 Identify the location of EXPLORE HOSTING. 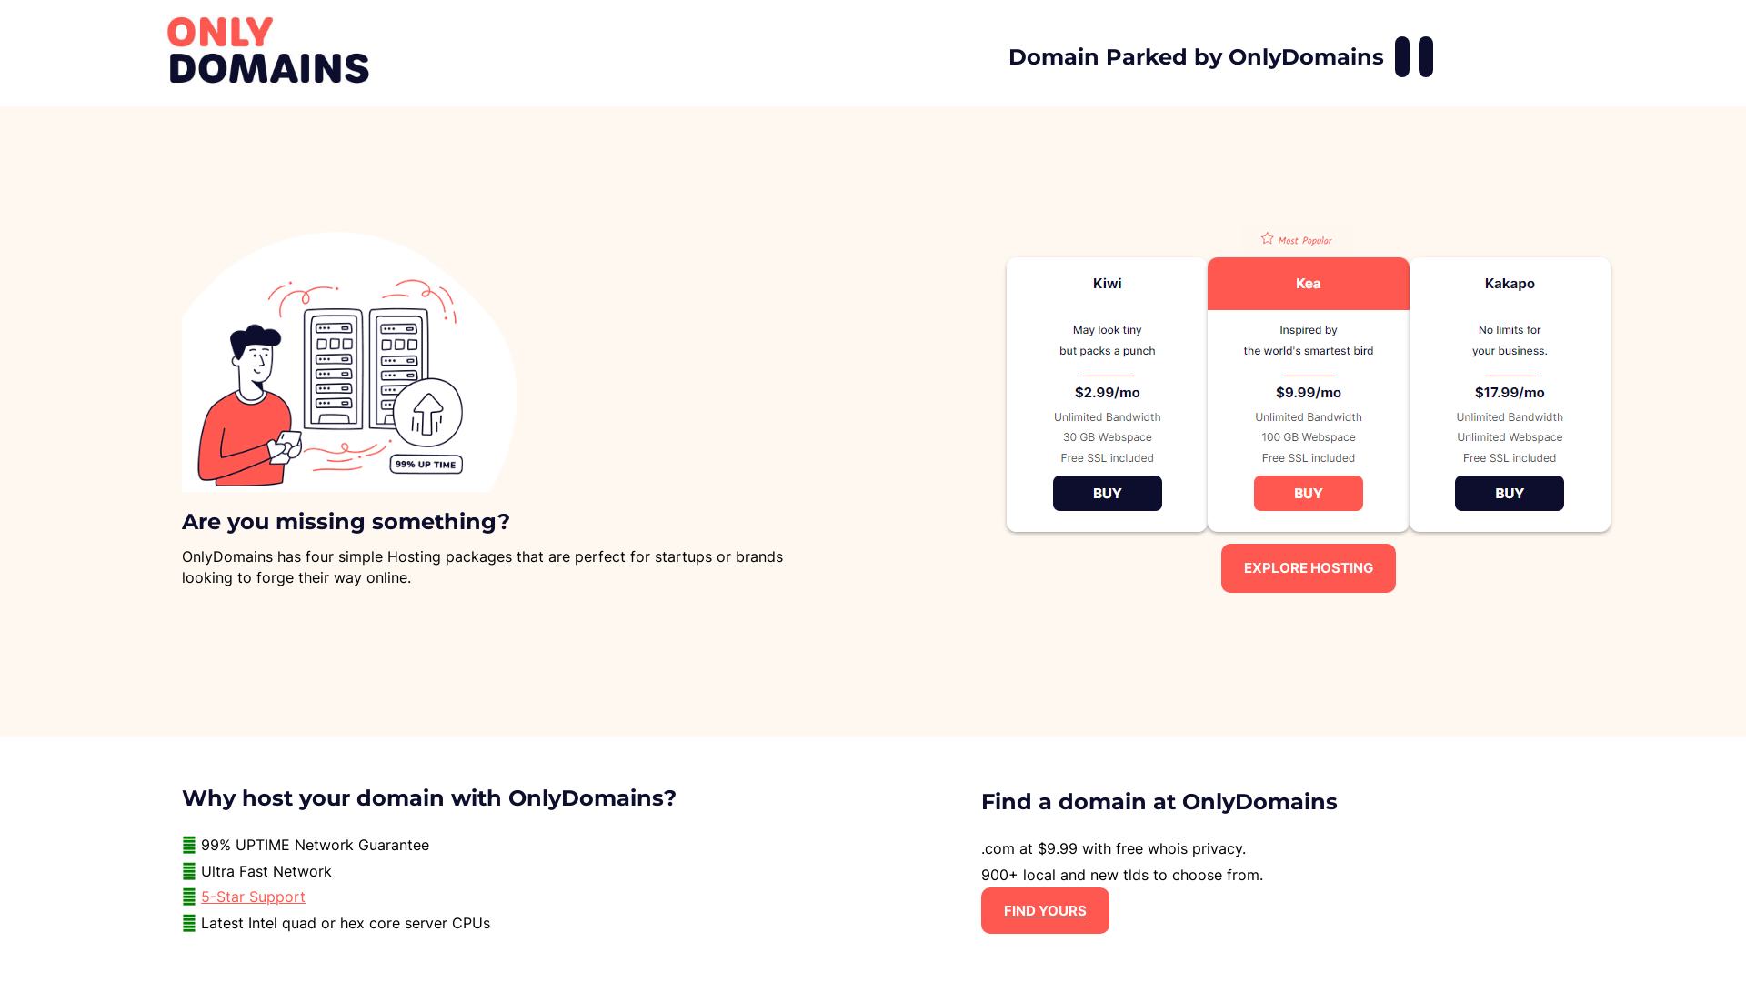
(1309, 567).